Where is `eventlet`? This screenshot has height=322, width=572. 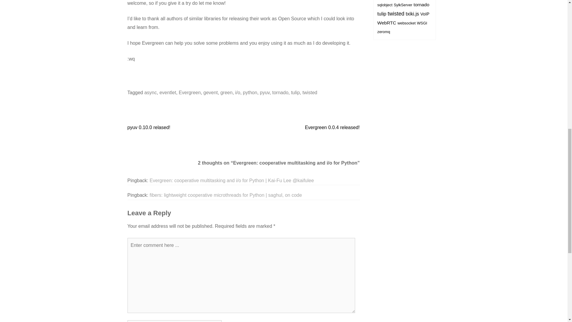
eventlet is located at coordinates (168, 92).